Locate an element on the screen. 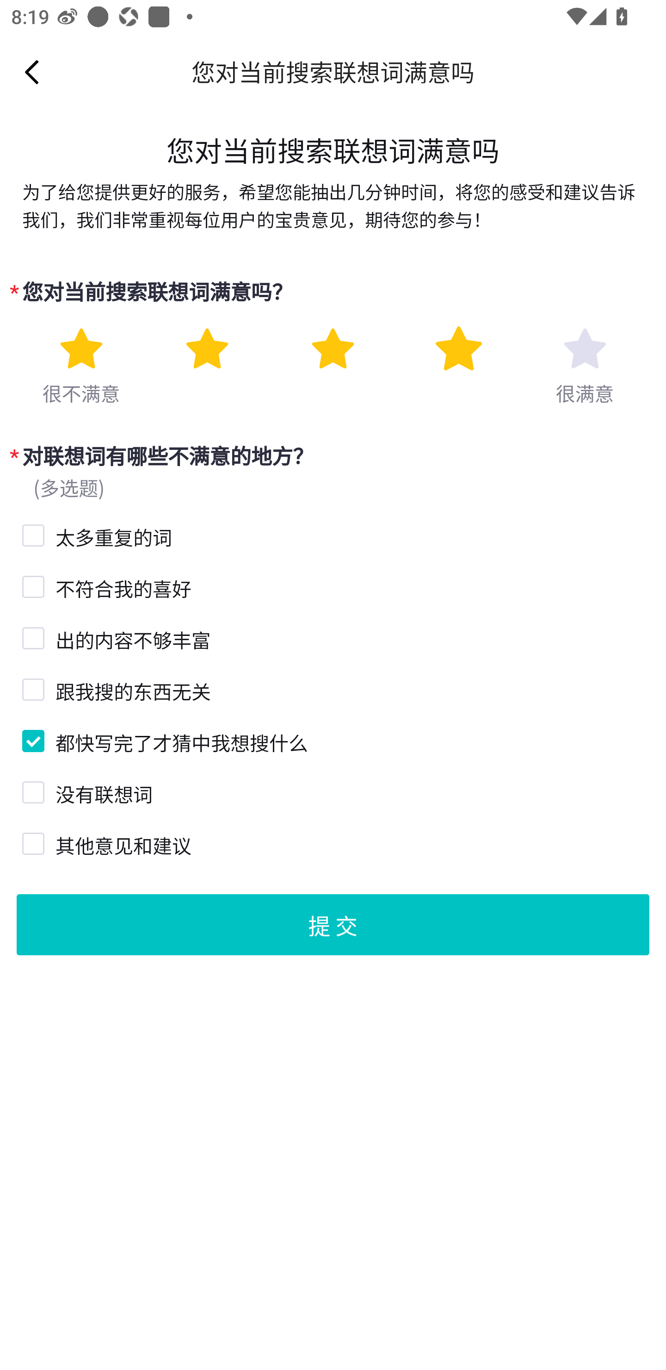  Navigate up is located at coordinates (32, 72).